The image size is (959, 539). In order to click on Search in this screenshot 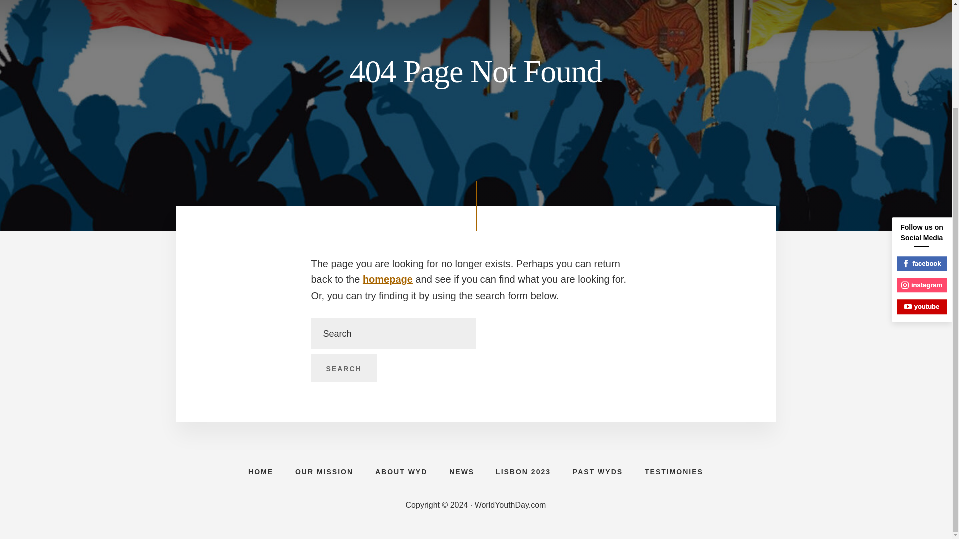, I will do `click(343, 368)`.